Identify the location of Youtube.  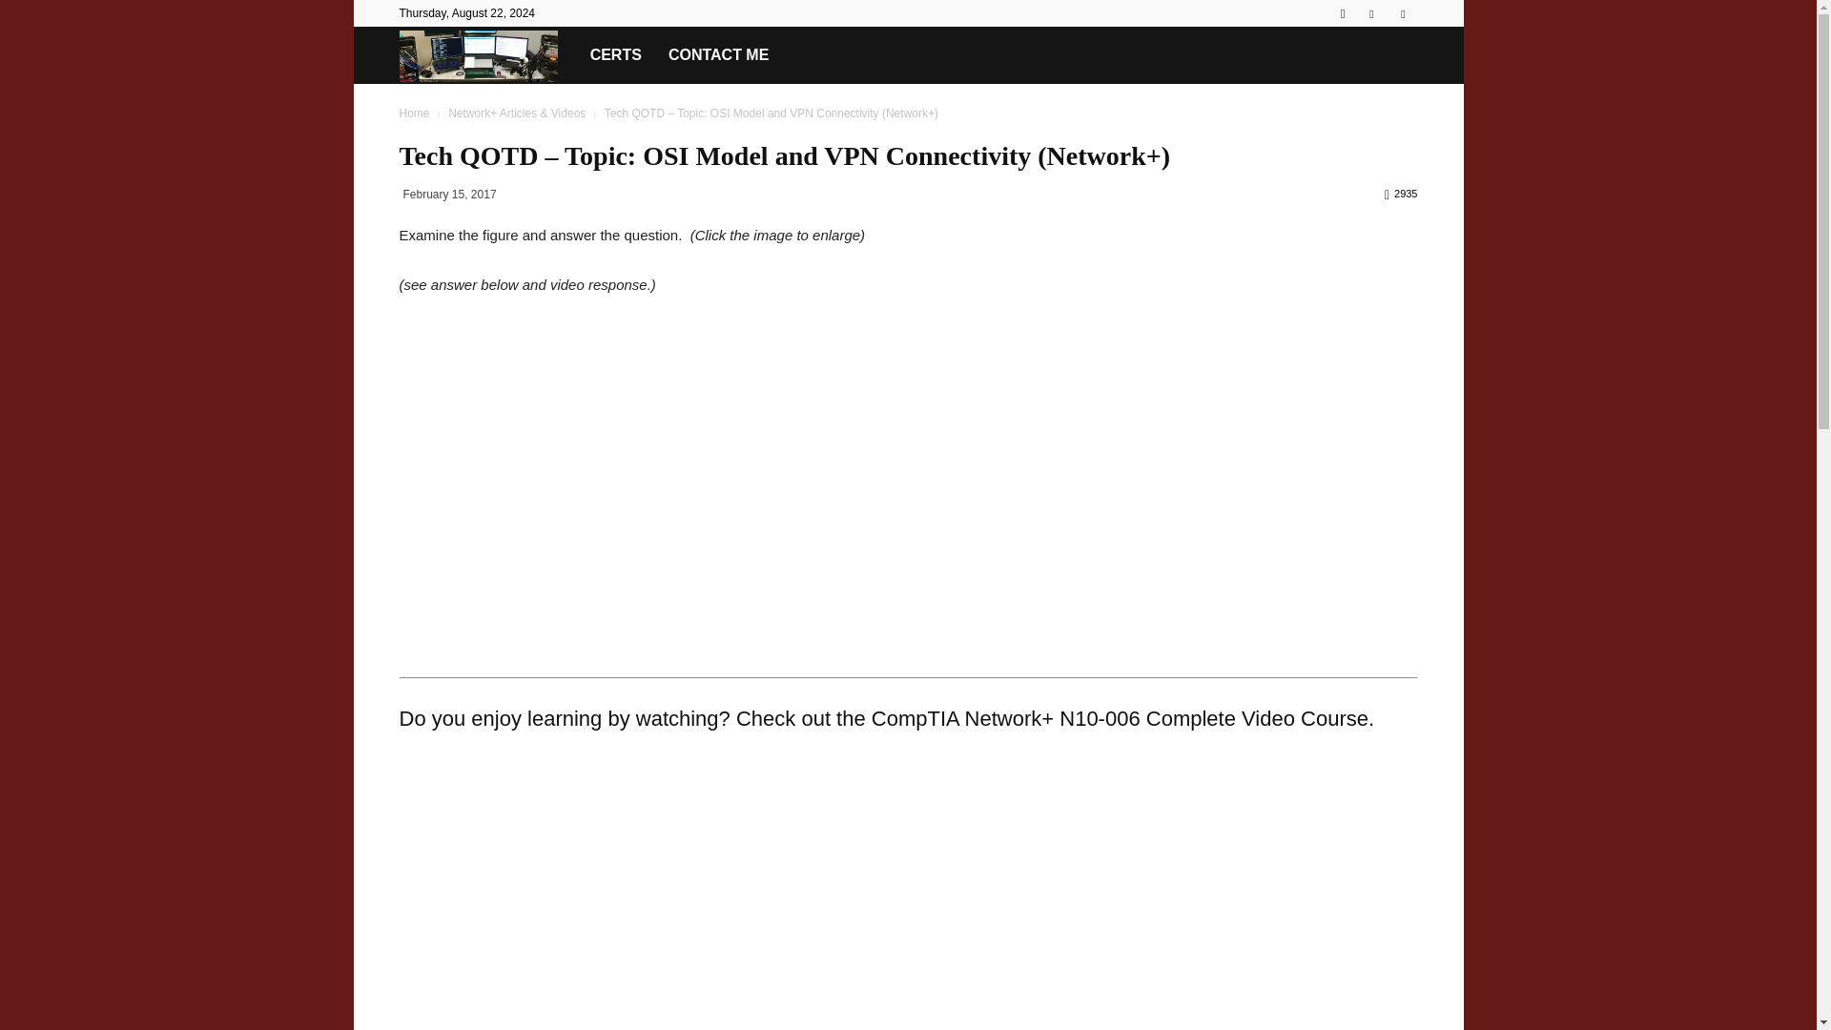
(1402, 13).